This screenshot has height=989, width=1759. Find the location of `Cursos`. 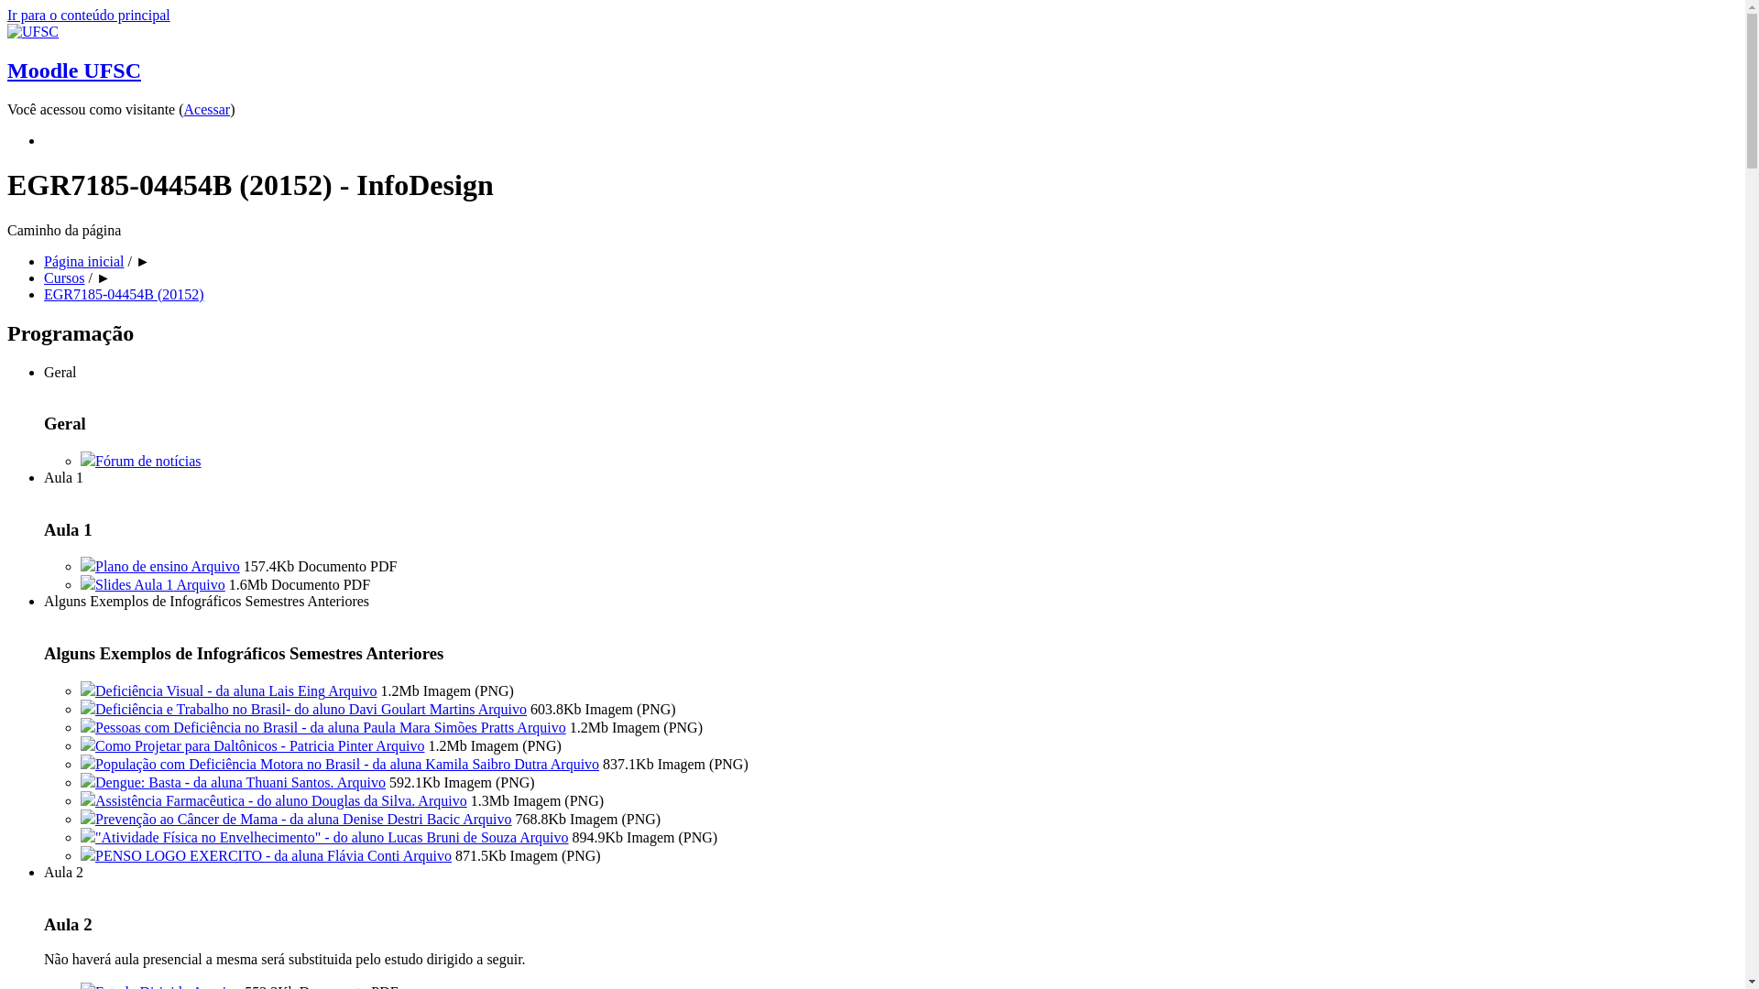

Cursos is located at coordinates (64, 277).